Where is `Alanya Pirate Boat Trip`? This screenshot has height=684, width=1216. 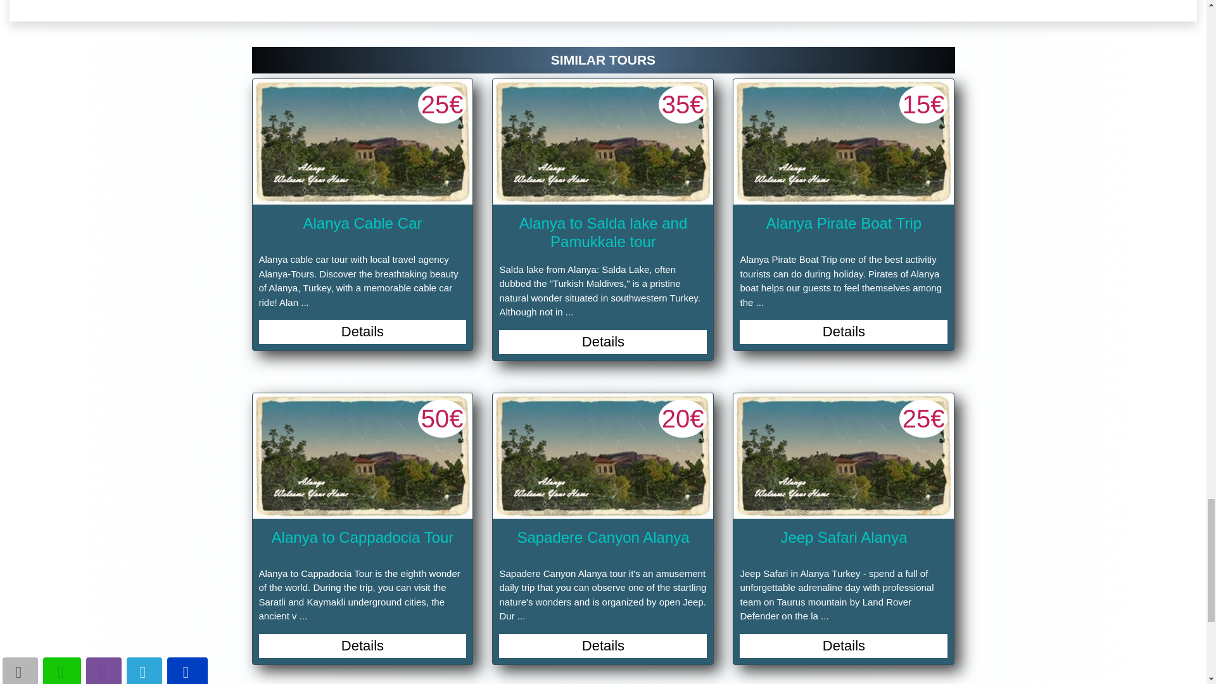 Alanya Pirate Boat Trip is located at coordinates (843, 142).